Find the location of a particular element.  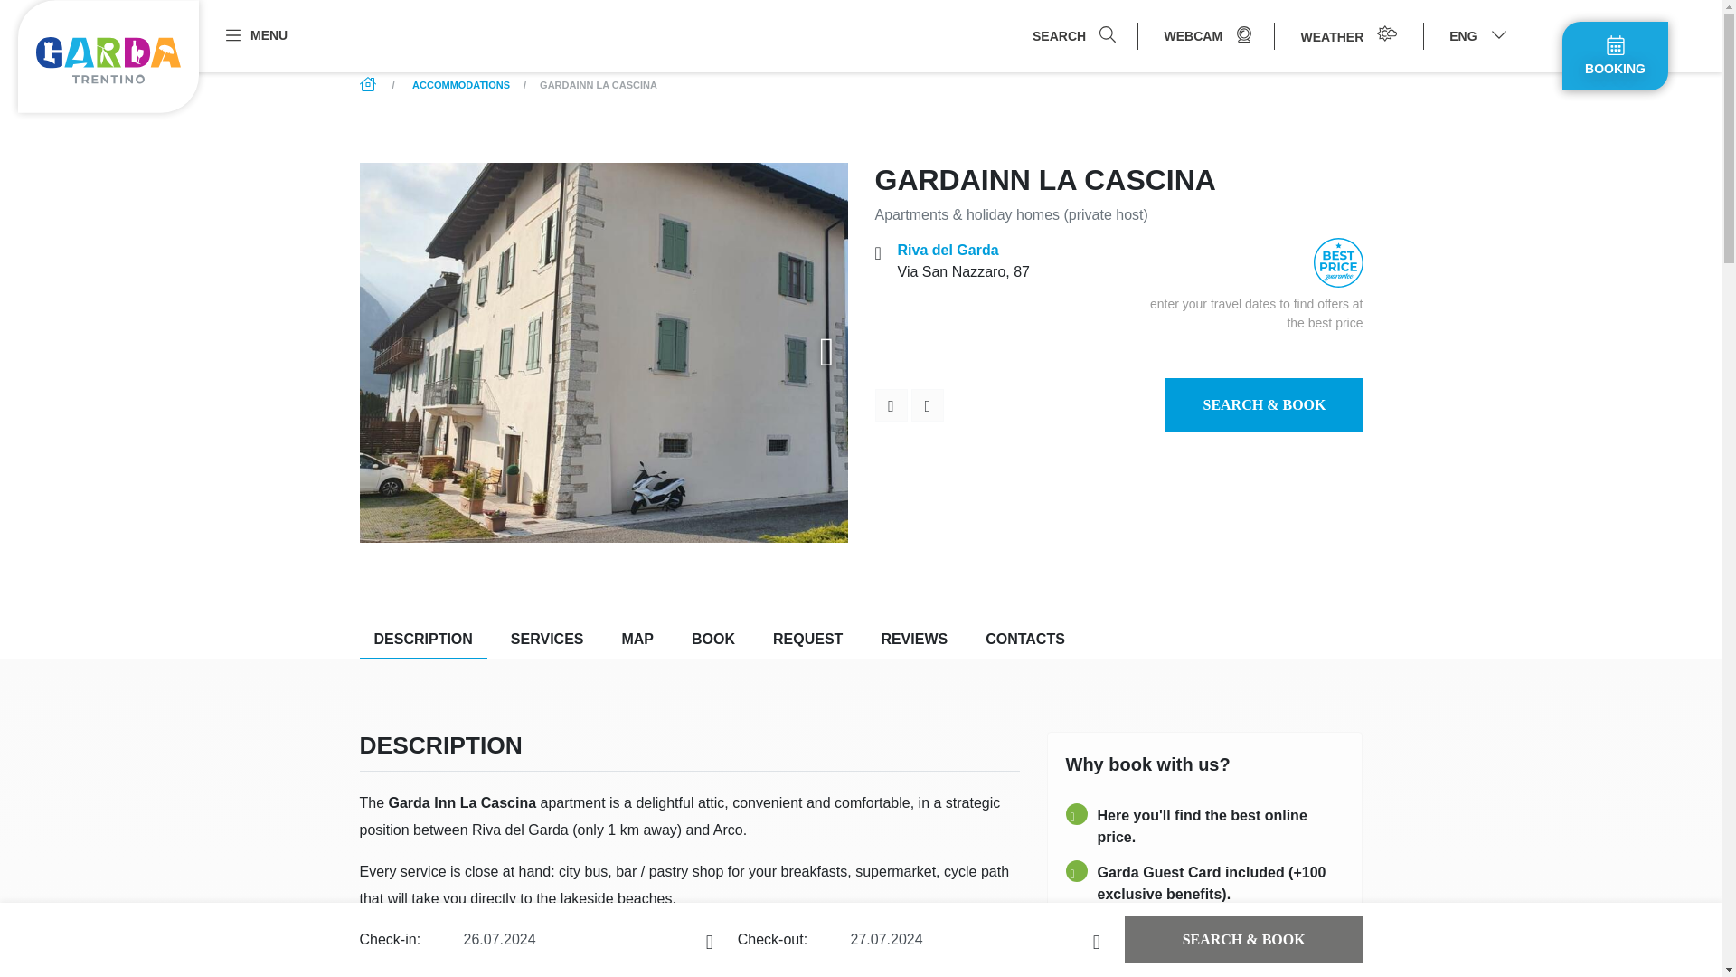

MENU is located at coordinates (255, 34).